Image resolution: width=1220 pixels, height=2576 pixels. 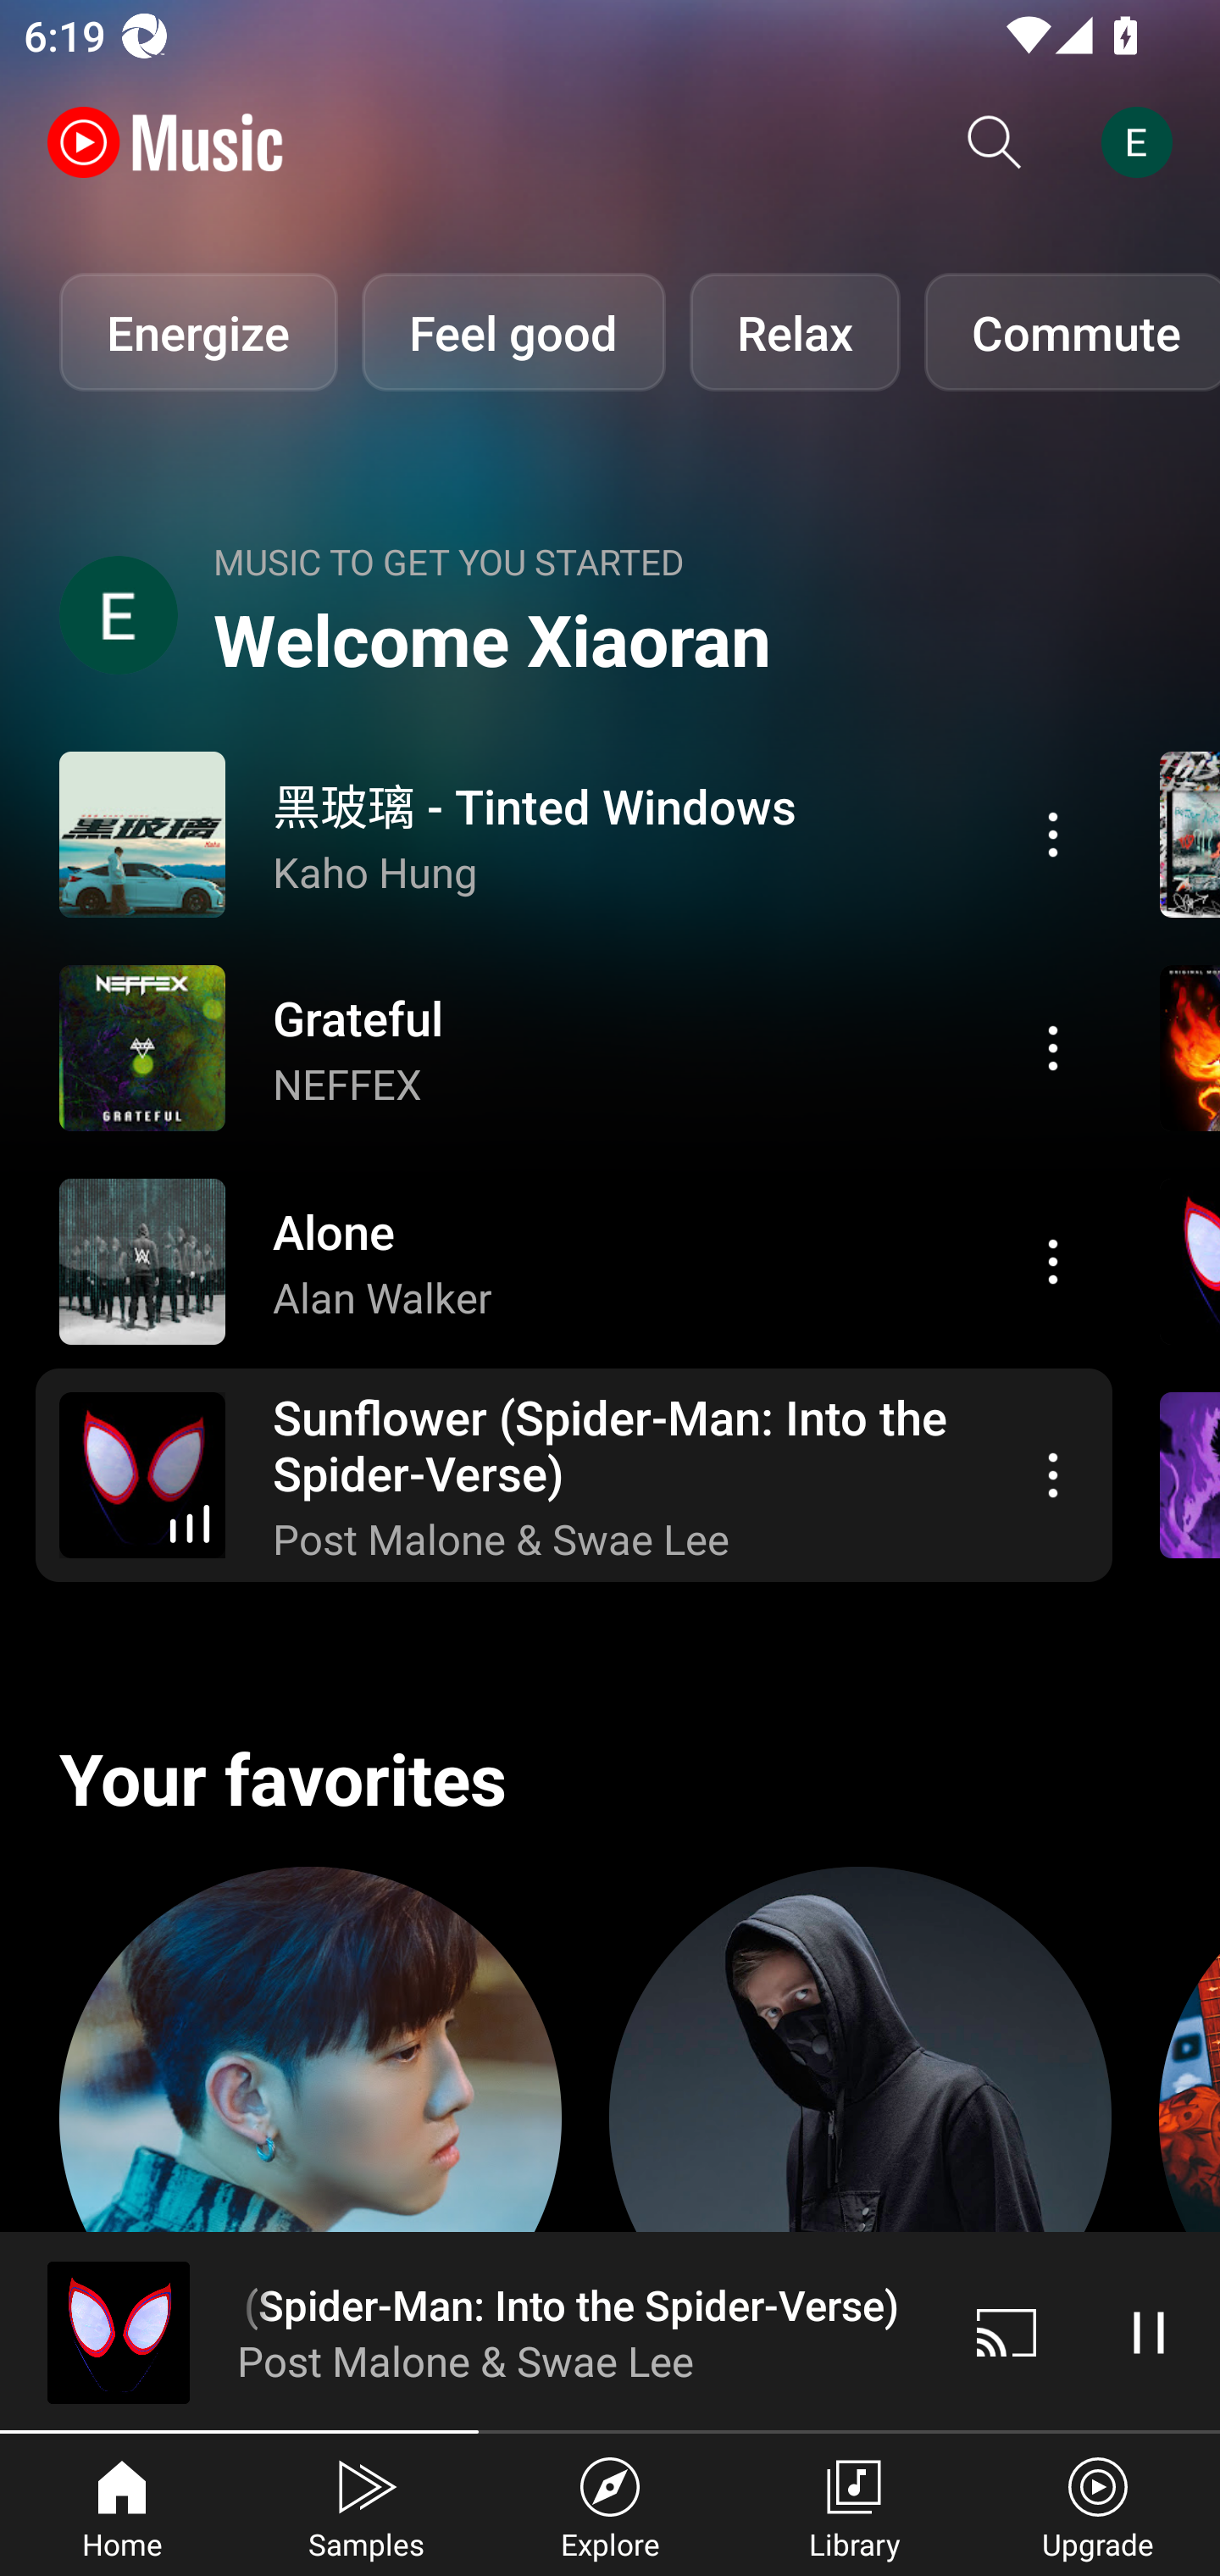 I want to click on Action menu, so click(x=1053, y=1262).